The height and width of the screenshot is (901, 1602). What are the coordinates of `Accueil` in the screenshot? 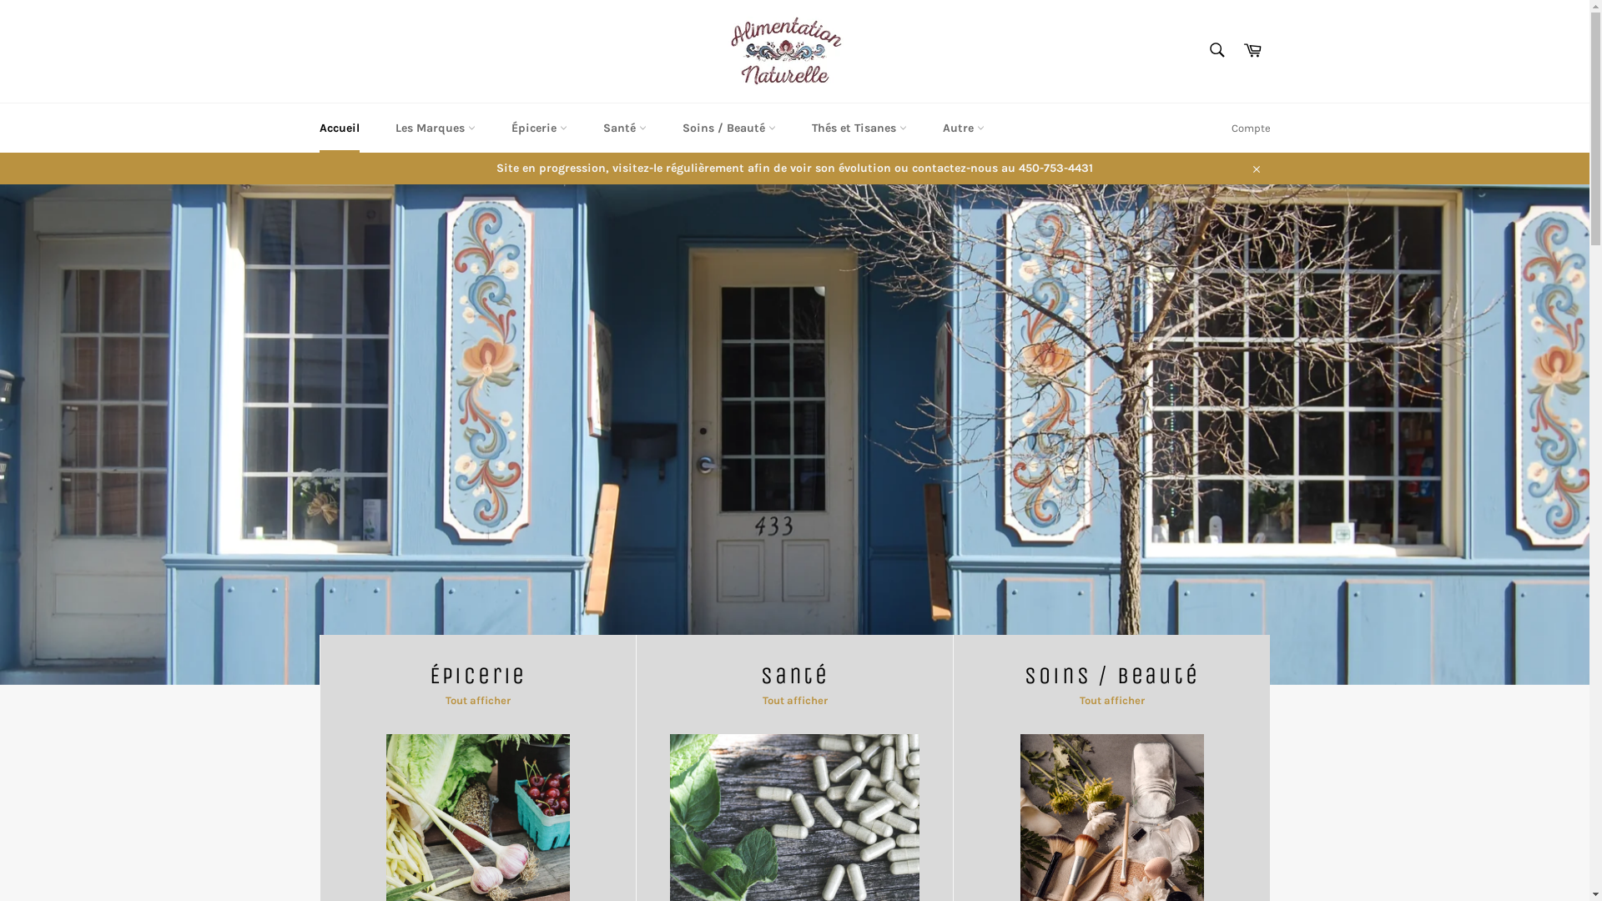 It's located at (339, 128).